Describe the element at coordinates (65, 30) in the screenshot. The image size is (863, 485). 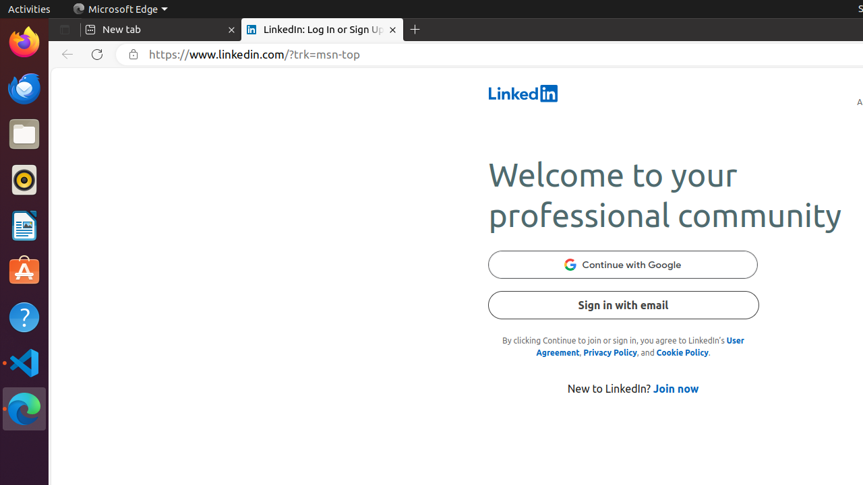
I see `Tab actions menu` at that location.